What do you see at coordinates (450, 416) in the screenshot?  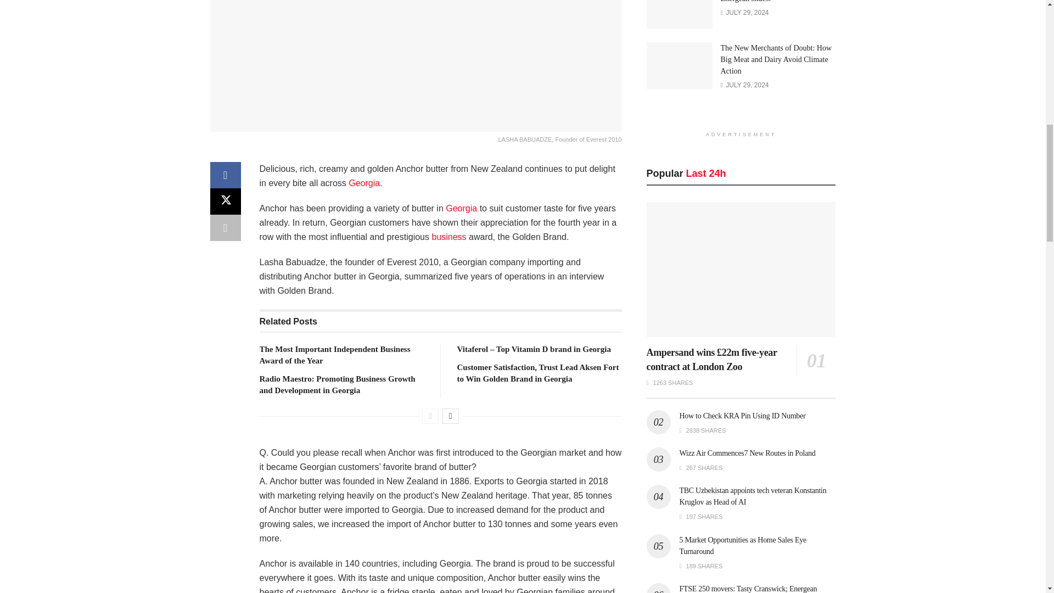 I see `Next` at bounding box center [450, 416].